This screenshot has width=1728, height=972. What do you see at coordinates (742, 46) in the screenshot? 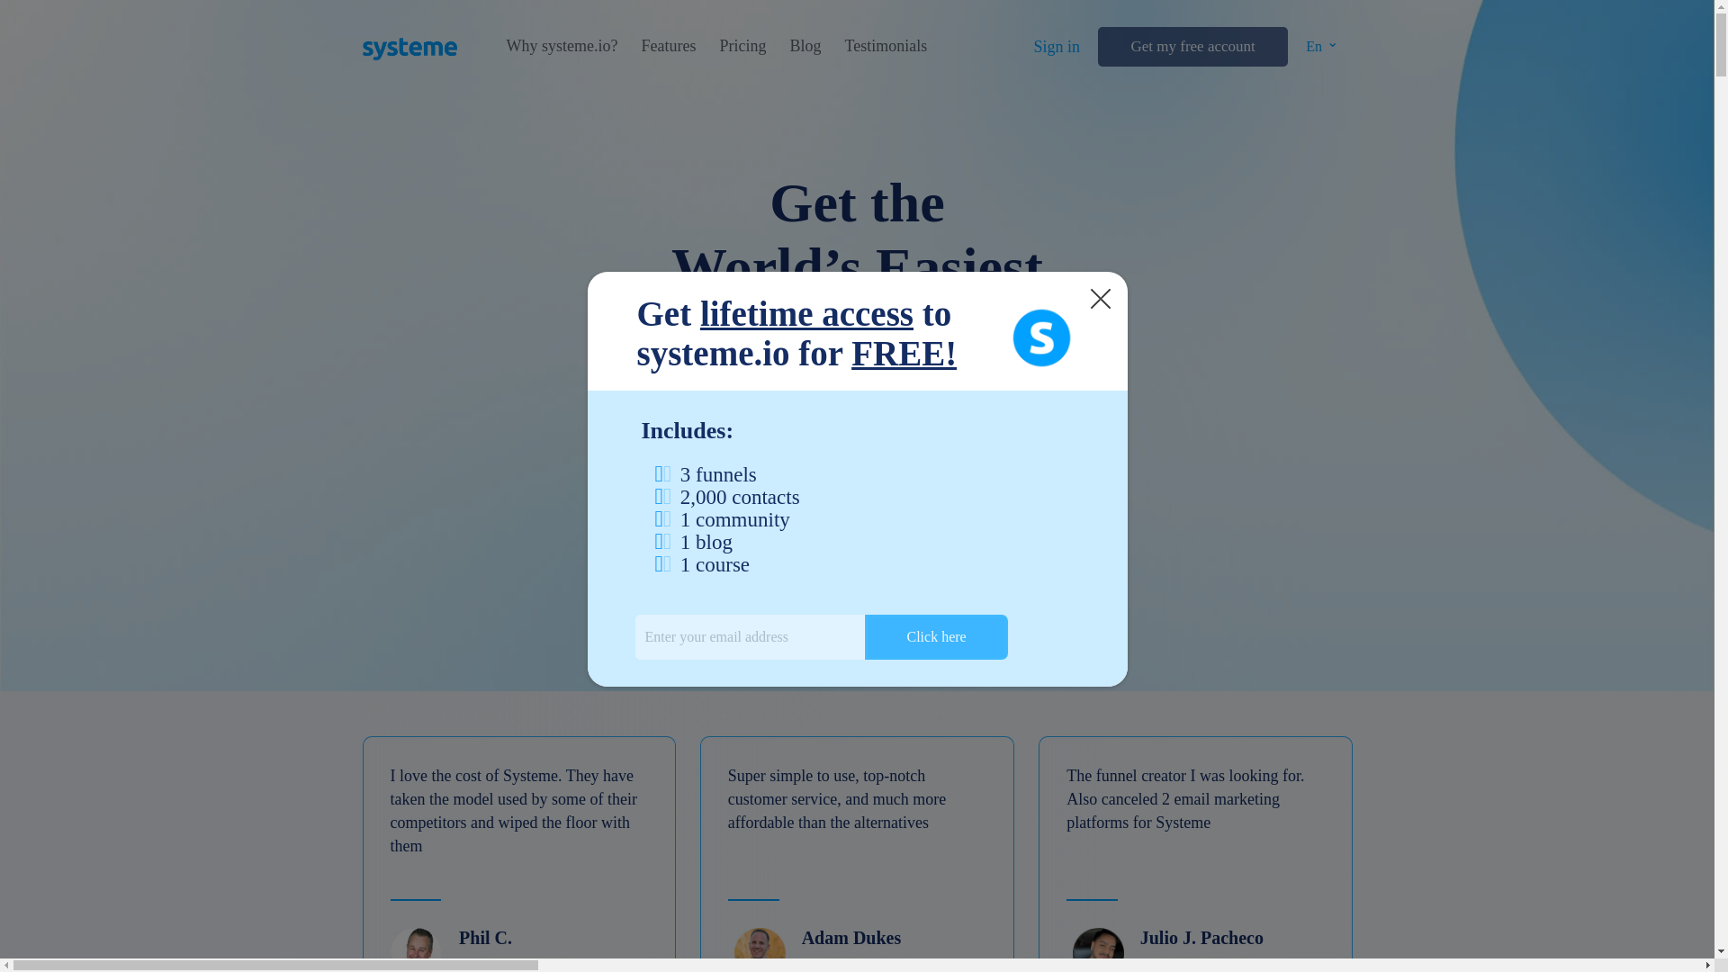
I see `Pricing` at bounding box center [742, 46].